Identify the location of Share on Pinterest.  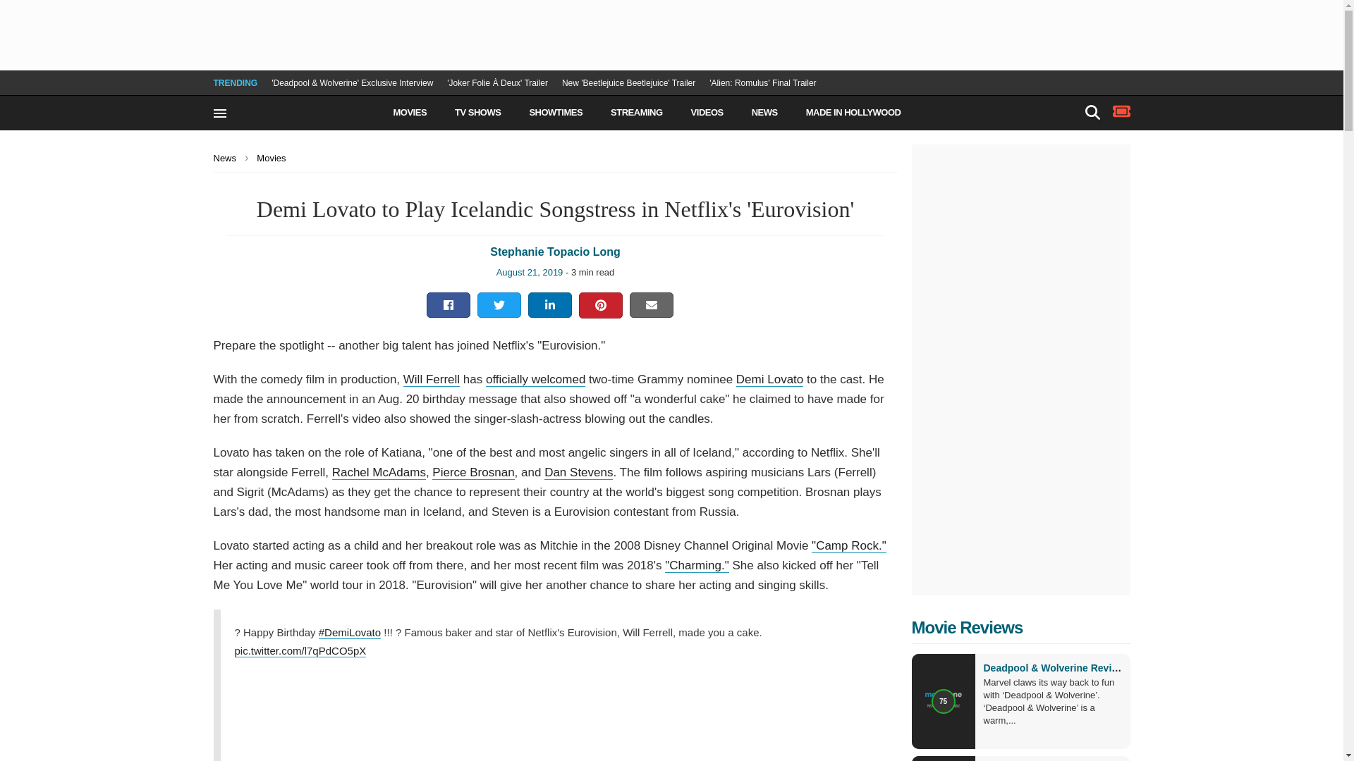
(600, 306).